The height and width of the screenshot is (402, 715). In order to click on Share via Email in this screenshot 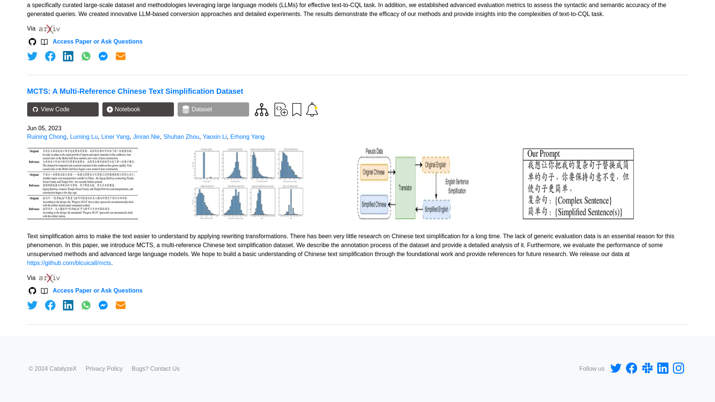, I will do `click(121, 305)`.